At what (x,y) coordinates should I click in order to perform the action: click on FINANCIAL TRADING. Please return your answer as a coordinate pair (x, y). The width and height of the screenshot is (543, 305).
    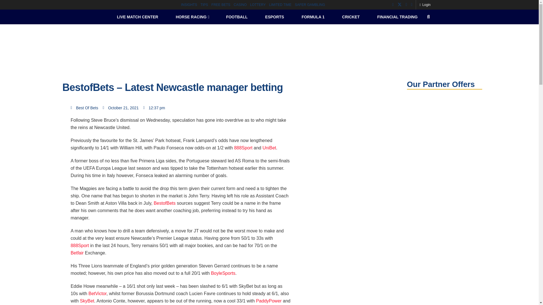
    Looking at the image, I should click on (397, 17).